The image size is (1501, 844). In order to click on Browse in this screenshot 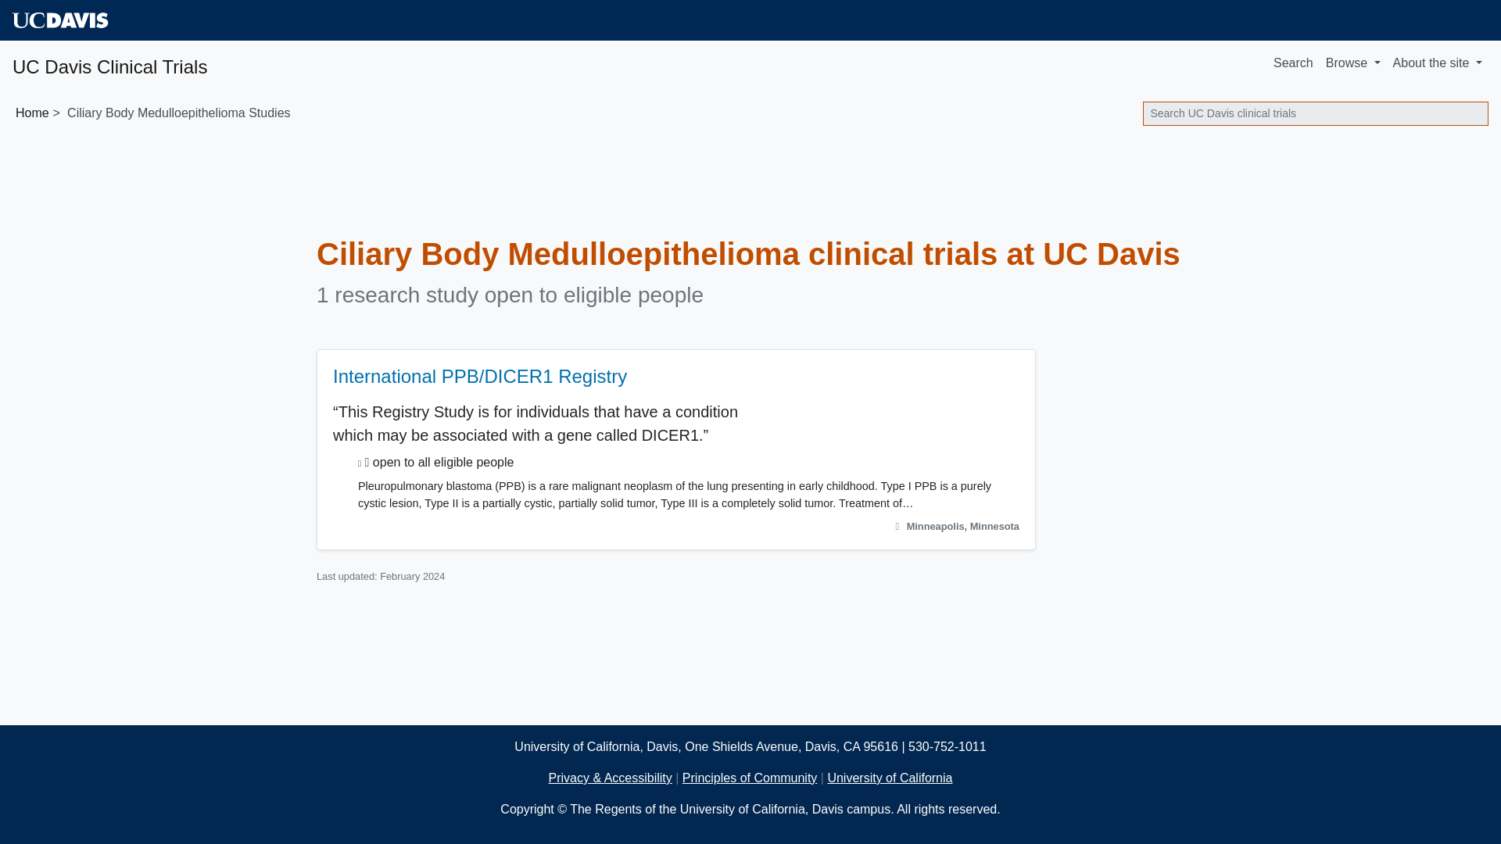, I will do `click(1352, 63)`.